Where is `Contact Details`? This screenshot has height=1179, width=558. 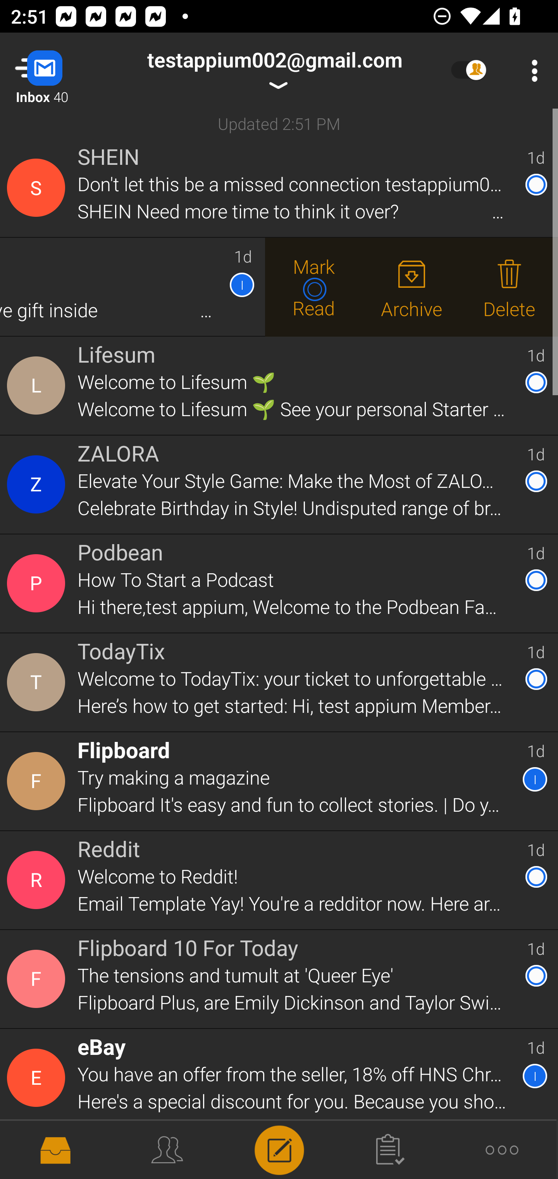
Contact Details is located at coordinates (38, 682).